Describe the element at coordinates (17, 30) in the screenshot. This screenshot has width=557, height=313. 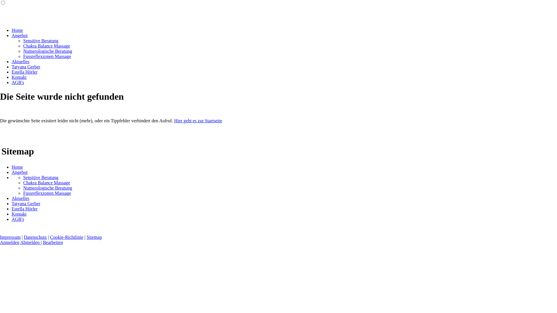
I see `Home` at that location.